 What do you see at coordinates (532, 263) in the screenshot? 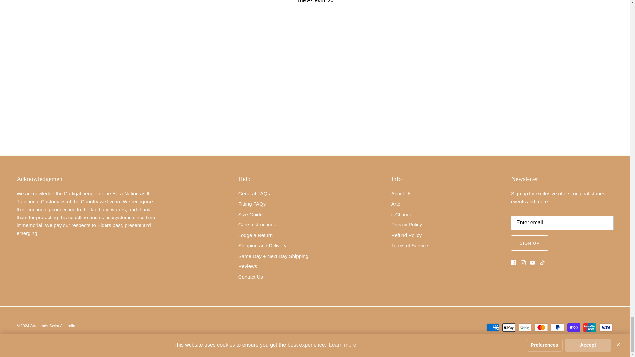
I see `Youtube` at bounding box center [532, 263].